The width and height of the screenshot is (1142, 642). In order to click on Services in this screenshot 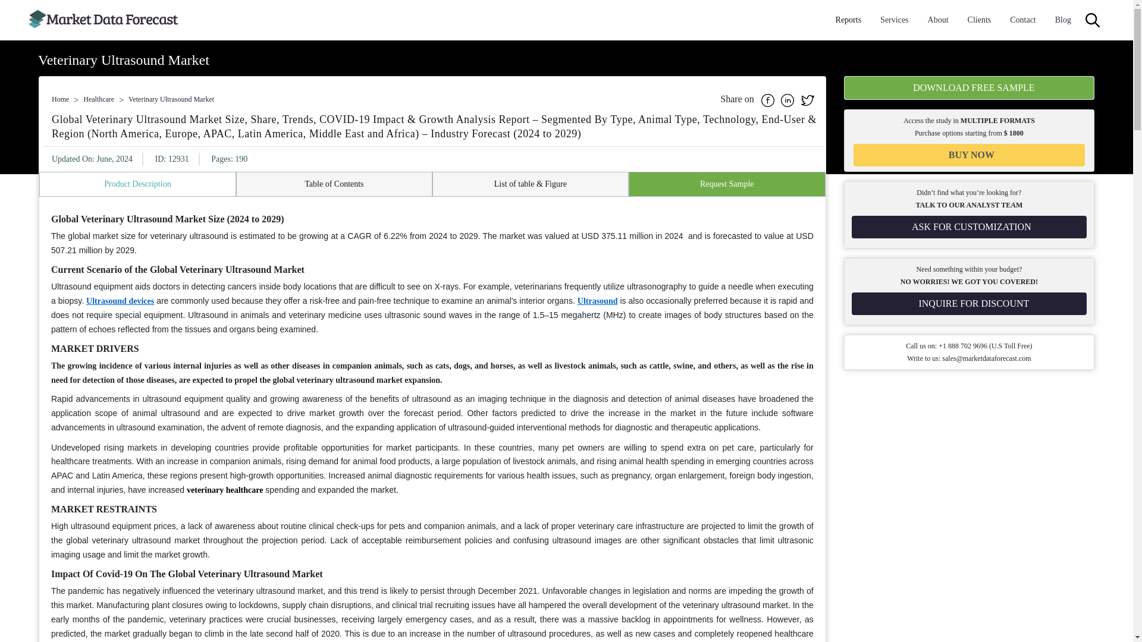, I will do `click(894, 20)`.